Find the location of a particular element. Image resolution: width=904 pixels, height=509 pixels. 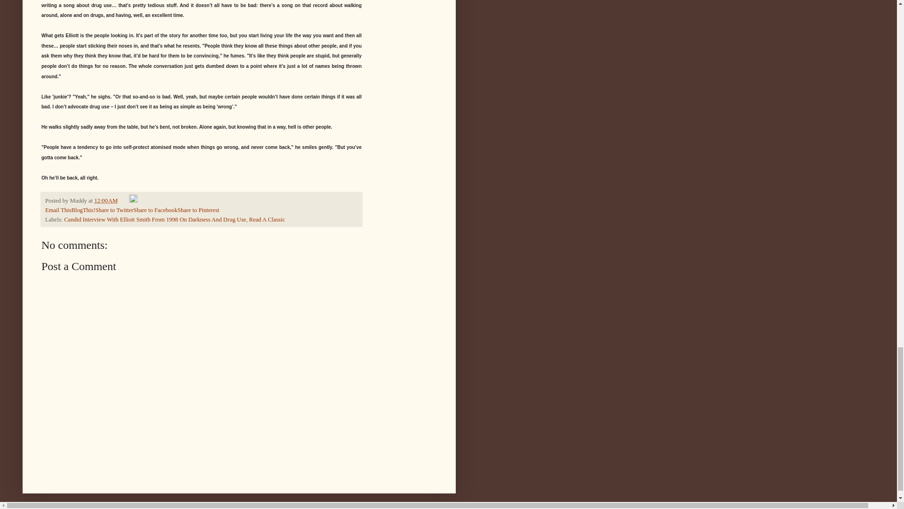

Share to Pinterest is located at coordinates (198, 210).